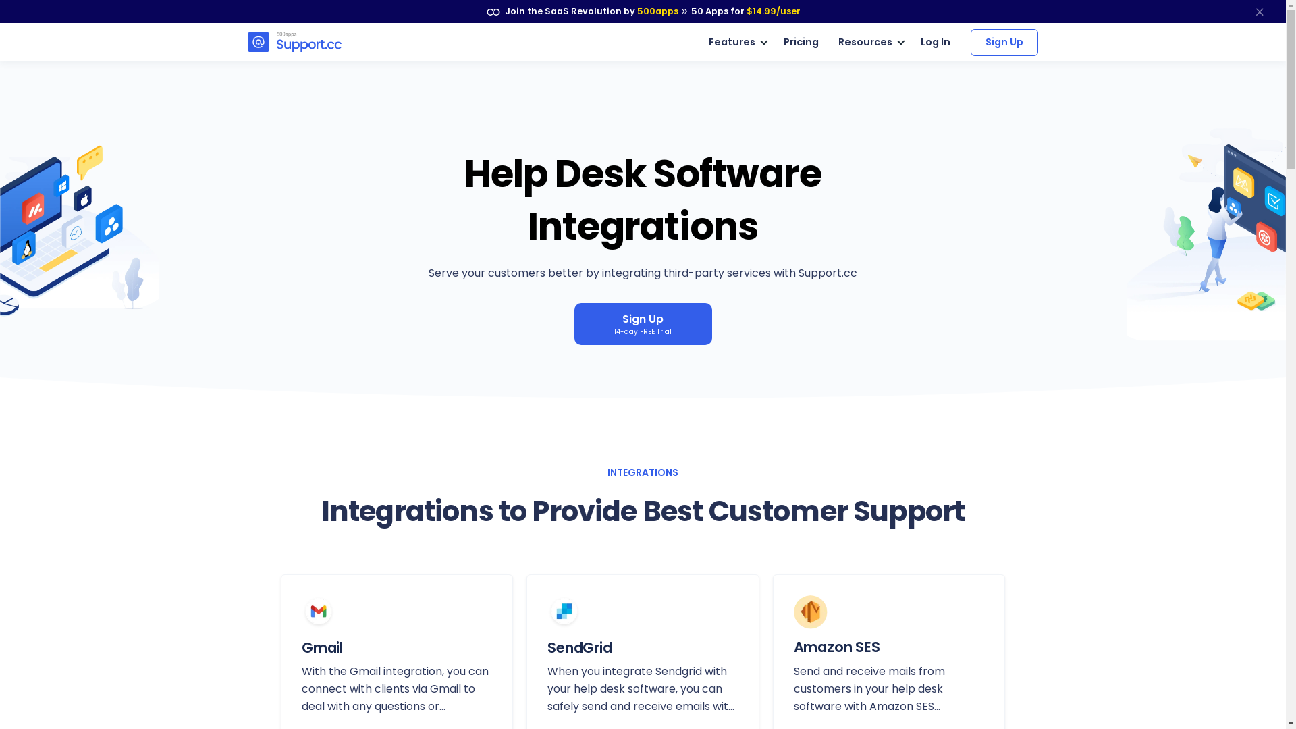 Image resolution: width=1296 pixels, height=729 pixels. I want to click on Join the SaaS Revolution by 500apps 50 Apps for $14.99/user, so click(643, 11).